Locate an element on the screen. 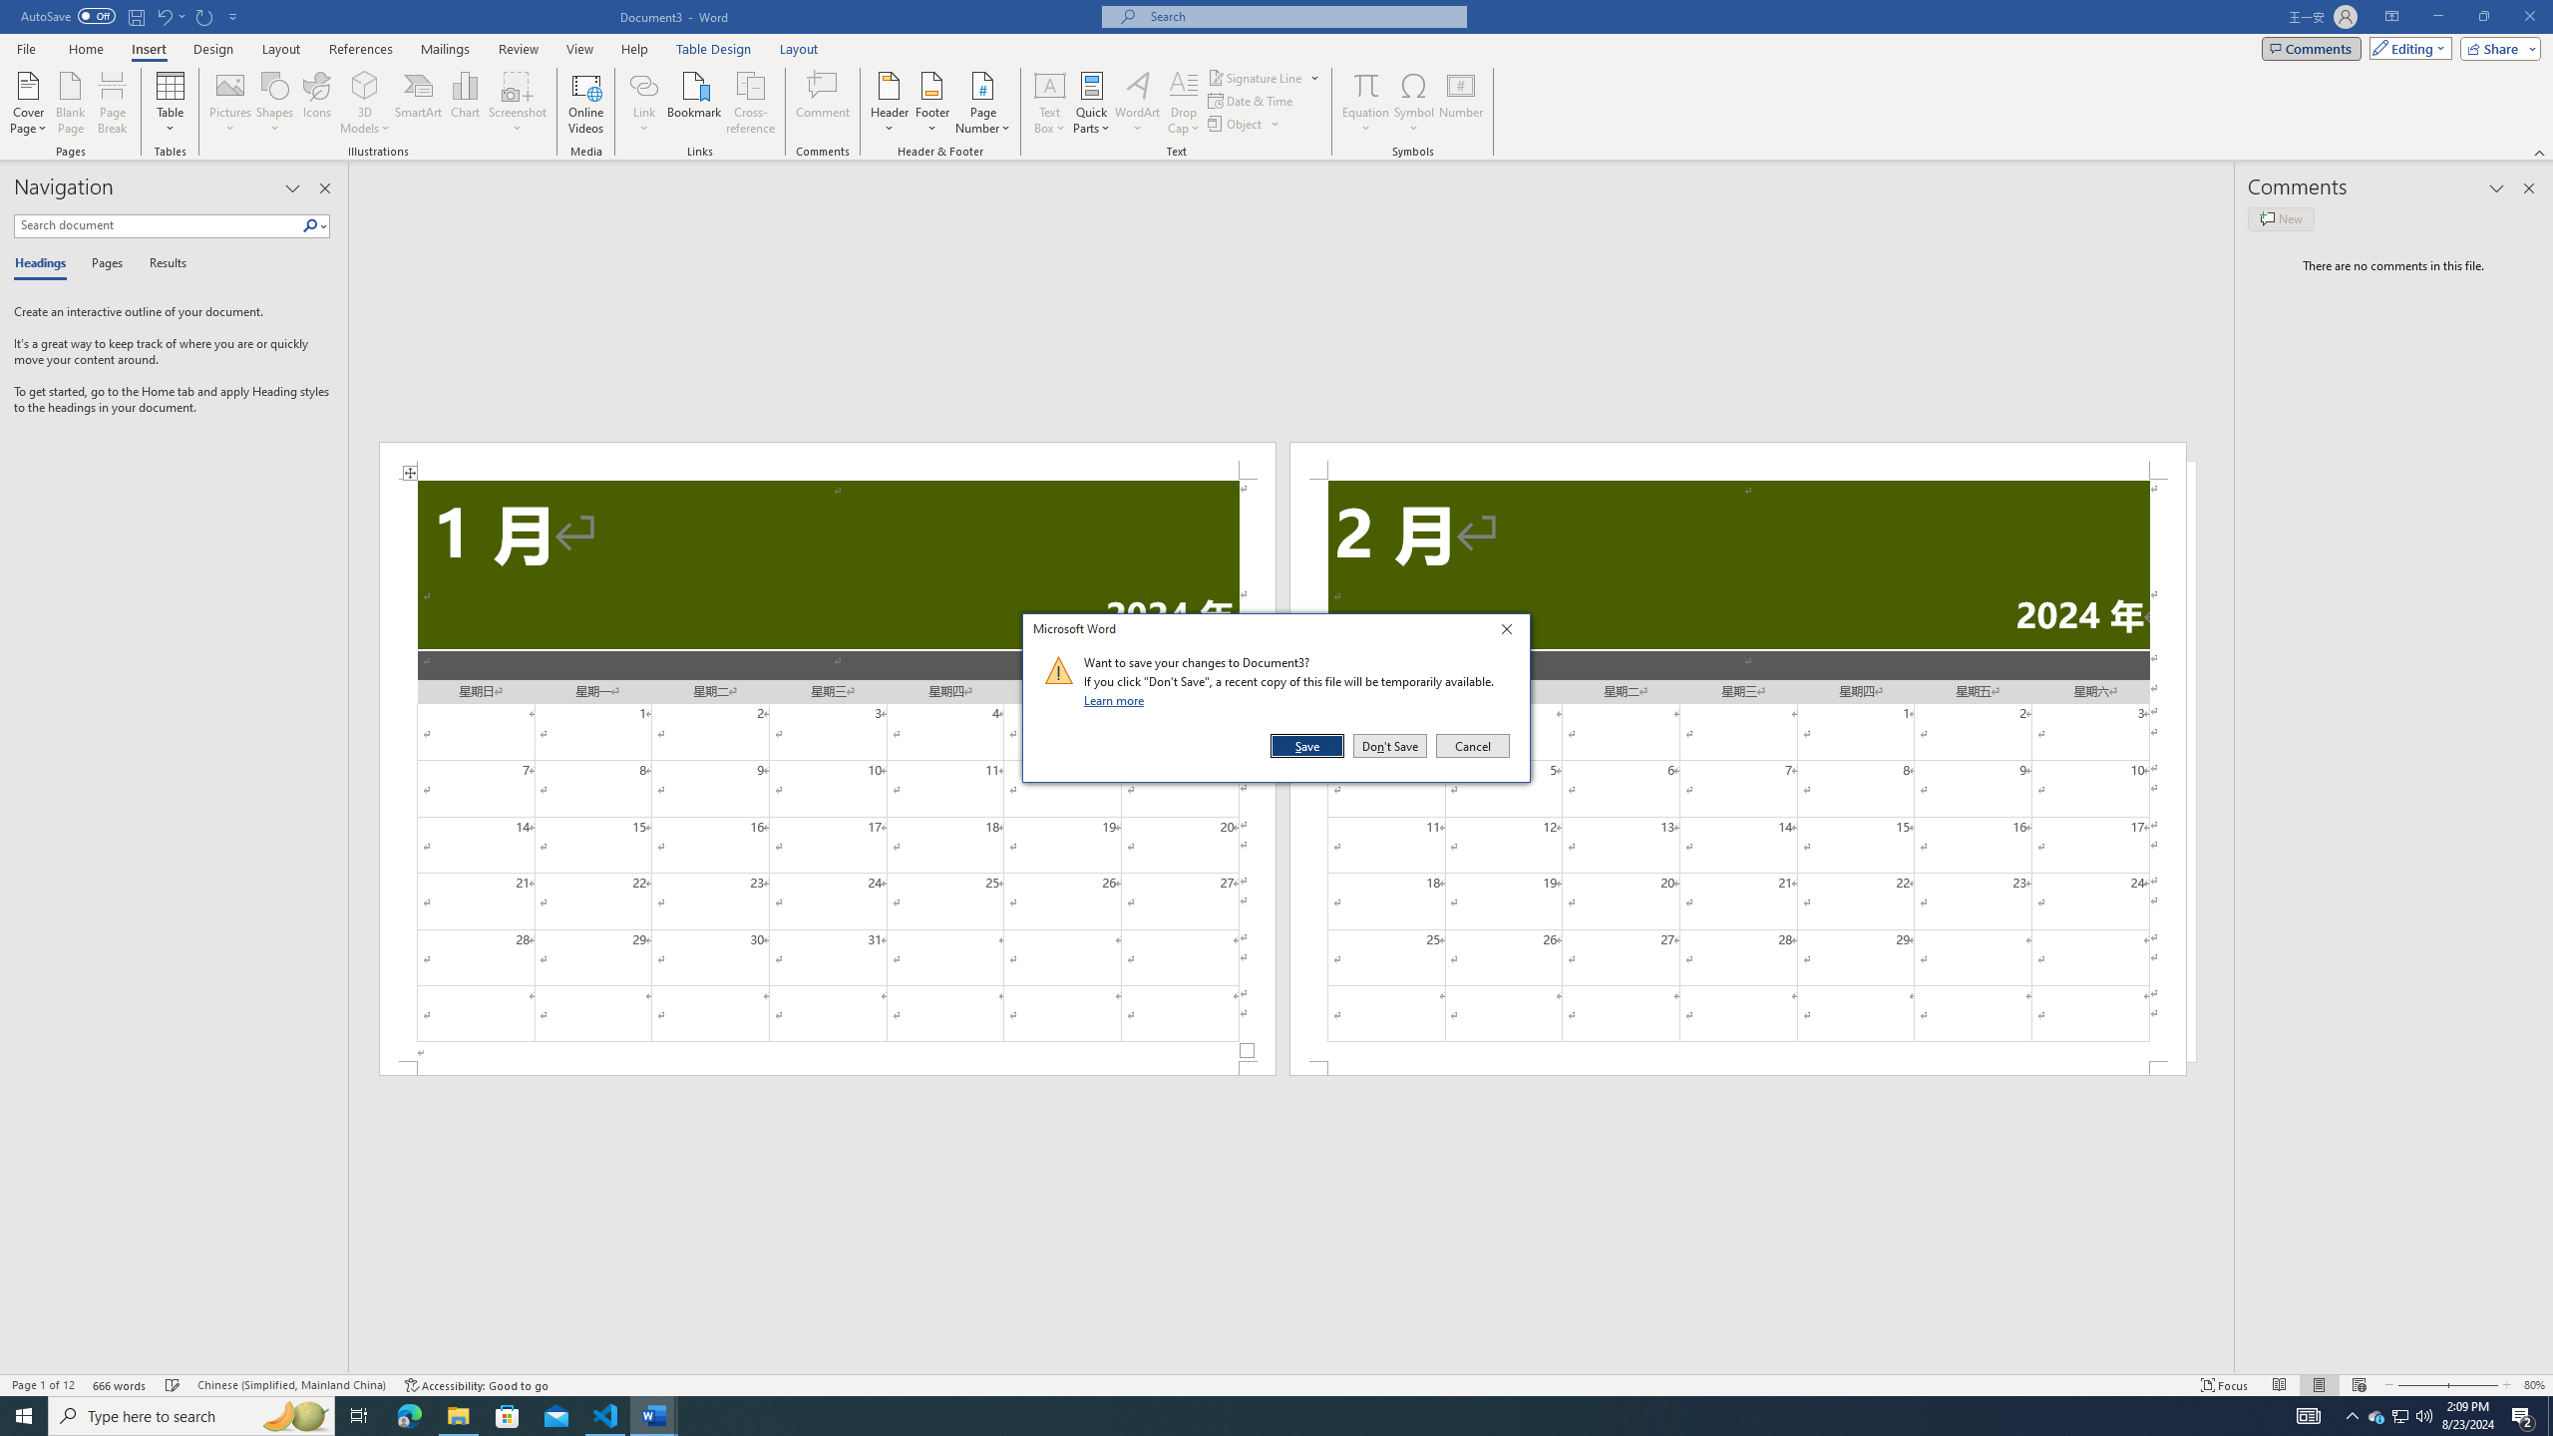  Object... is located at coordinates (1237, 124).